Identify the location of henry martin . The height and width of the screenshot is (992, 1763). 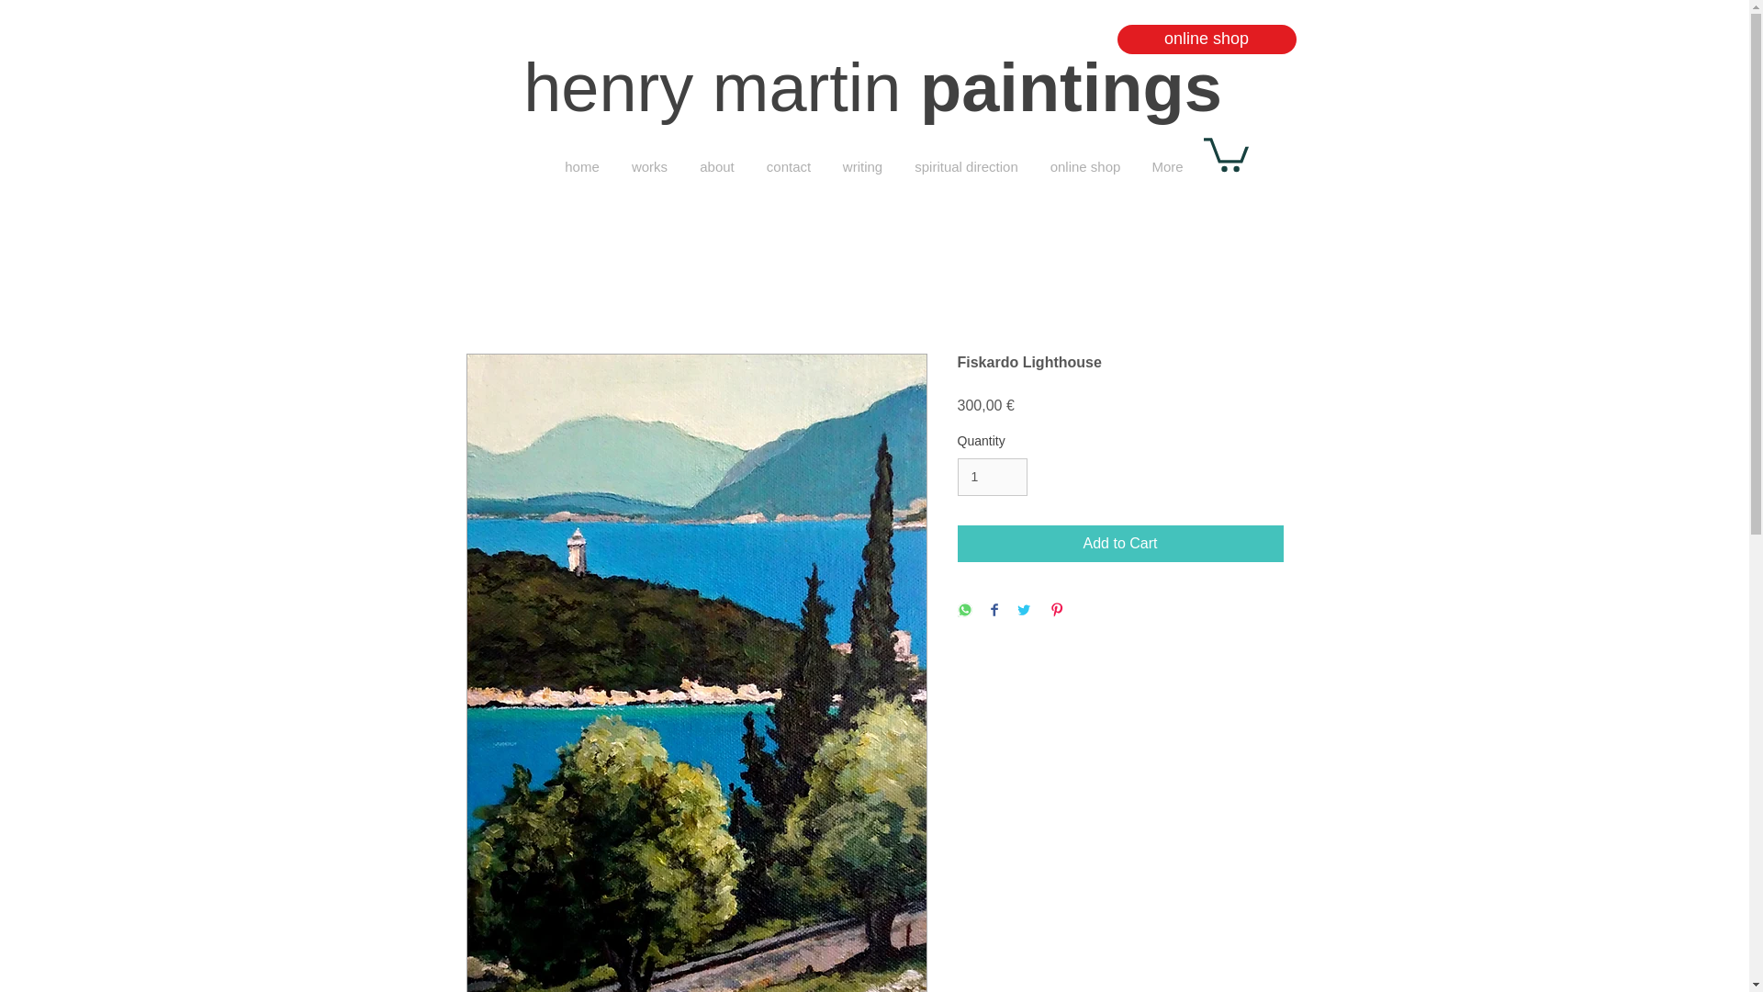
(722, 88).